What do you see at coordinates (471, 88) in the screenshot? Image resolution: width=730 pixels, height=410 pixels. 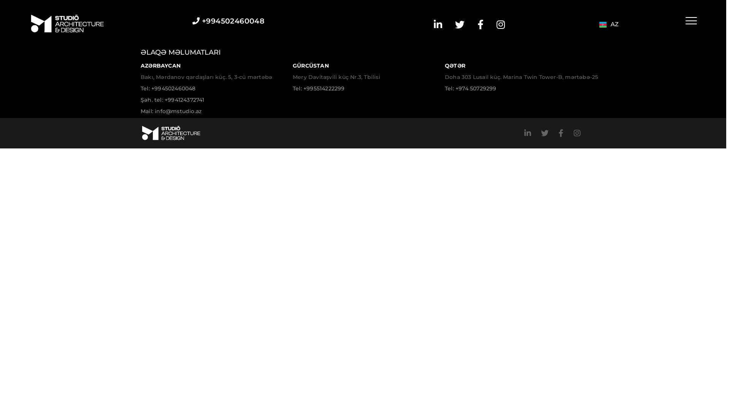 I see `Tel: +974 50729299` at bounding box center [471, 88].